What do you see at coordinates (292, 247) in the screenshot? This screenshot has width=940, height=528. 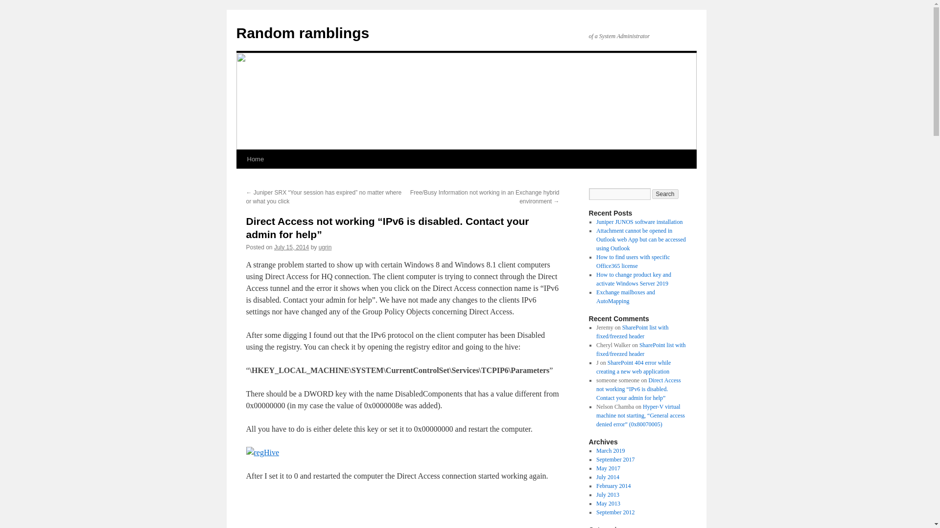 I see `July 15, 2014` at bounding box center [292, 247].